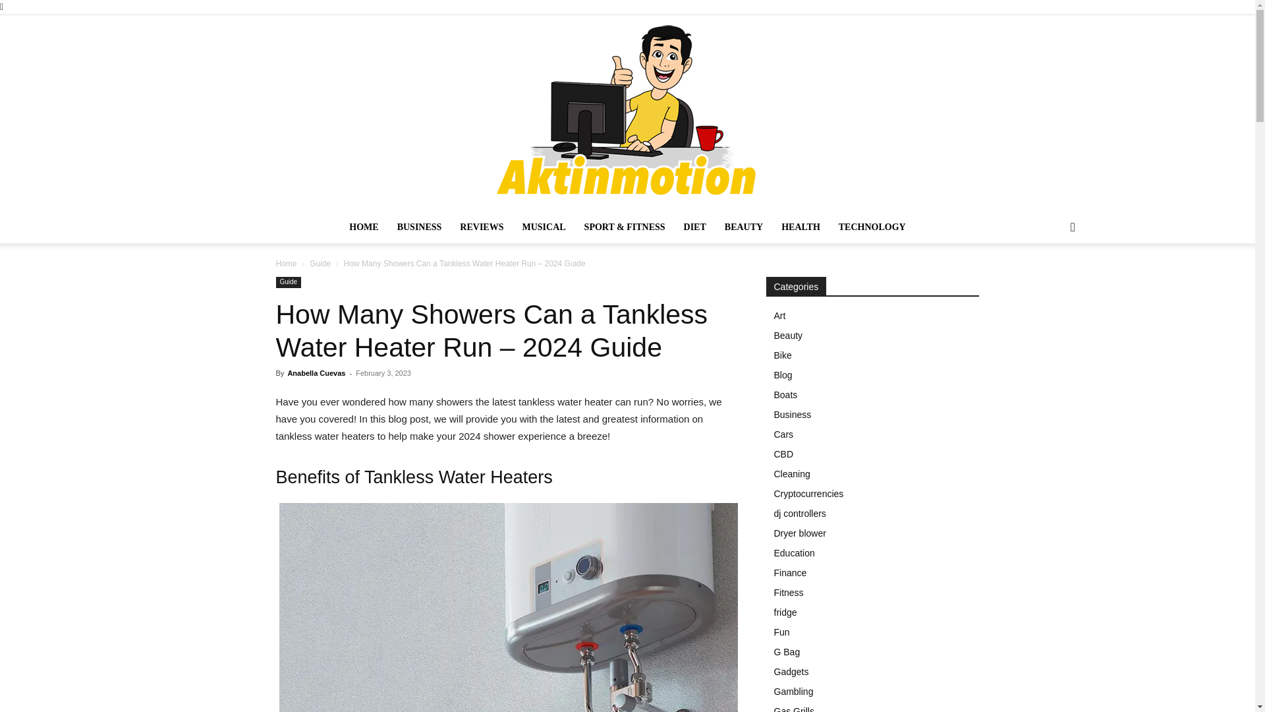 This screenshot has width=1265, height=712. Describe the element at coordinates (420, 227) in the screenshot. I see `BUSINESS` at that location.